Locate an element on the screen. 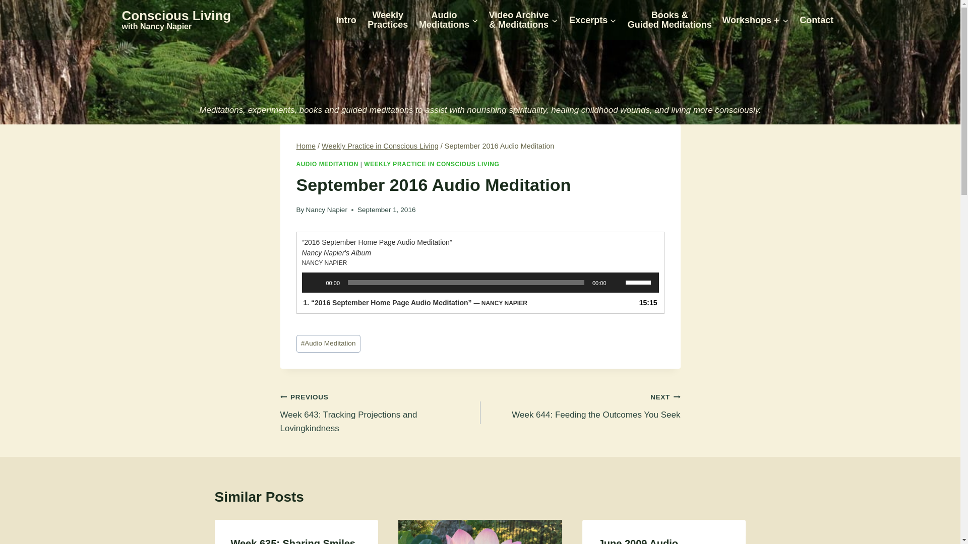 This screenshot has width=968, height=544. Play is located at coordinates (816, 20).